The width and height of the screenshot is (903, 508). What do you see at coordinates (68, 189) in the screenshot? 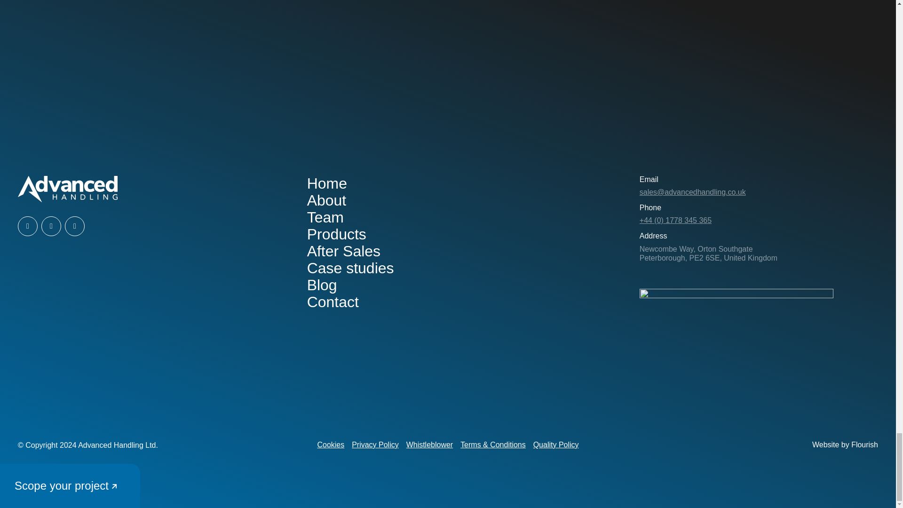
I see `home` at bounding box center [68, 189].